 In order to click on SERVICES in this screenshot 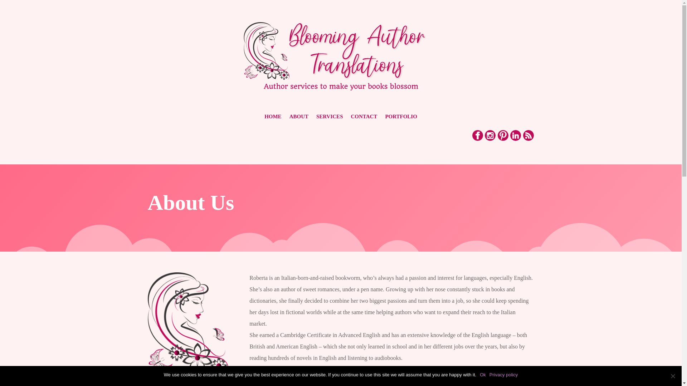, I will do `click(329, 118)`.